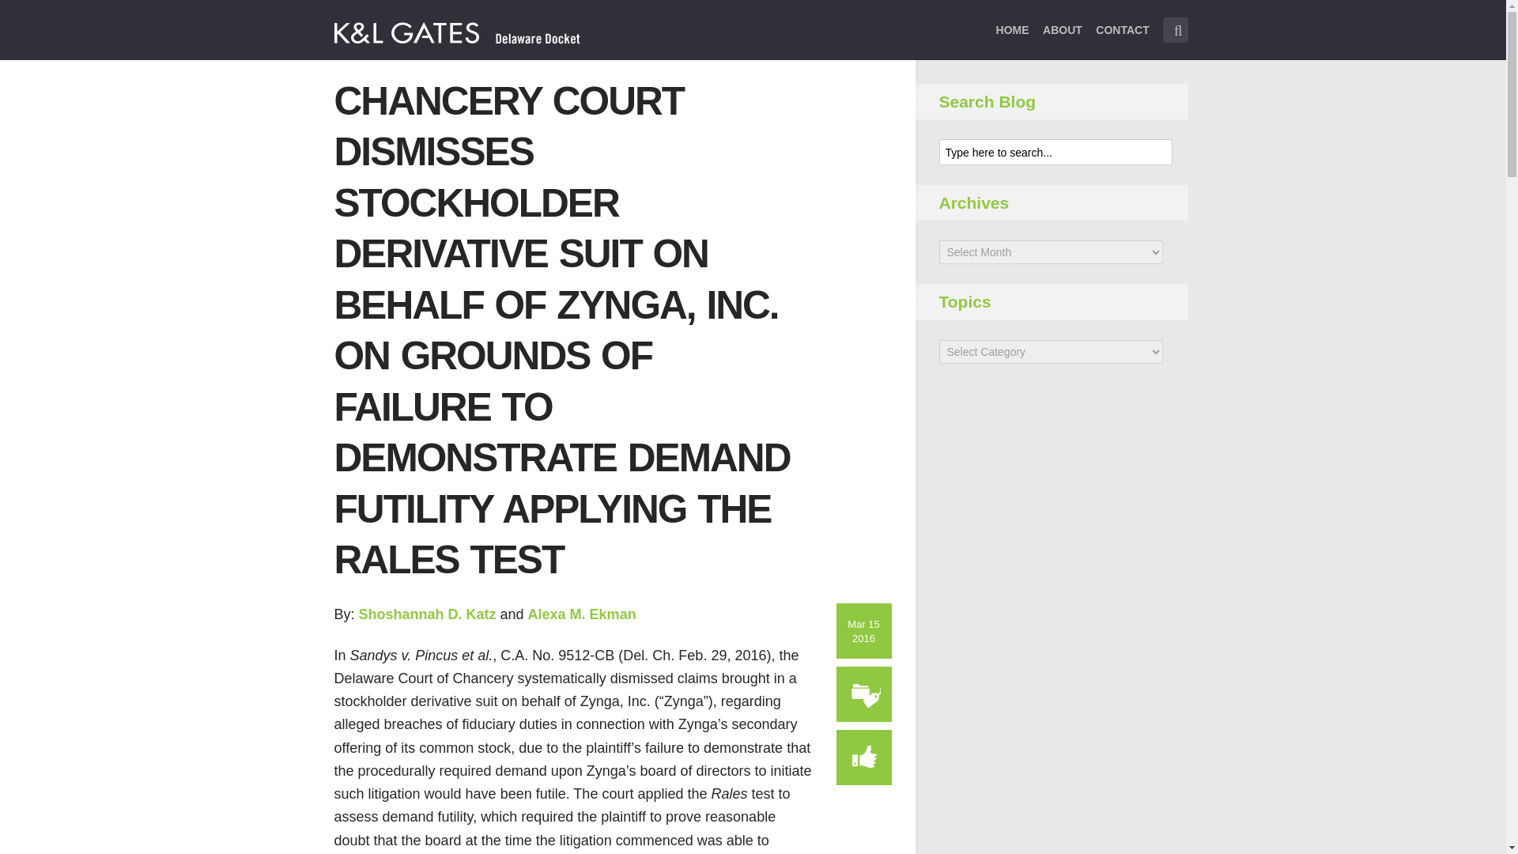 Image resolution: width=1518 pixels, height=854 pixels. What do you see at coordinates (1063, 40) in the screenshot?
I see `ABOUT` at bounding box center [1063, 40].